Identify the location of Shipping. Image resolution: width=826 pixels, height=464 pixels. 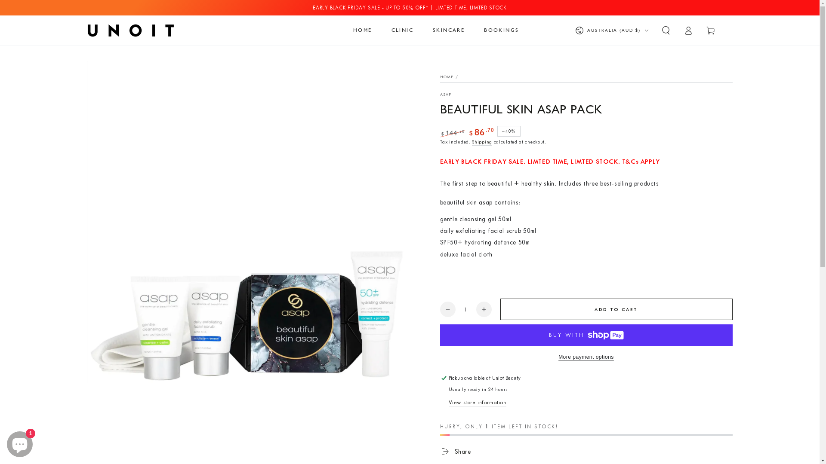
(482, 143).